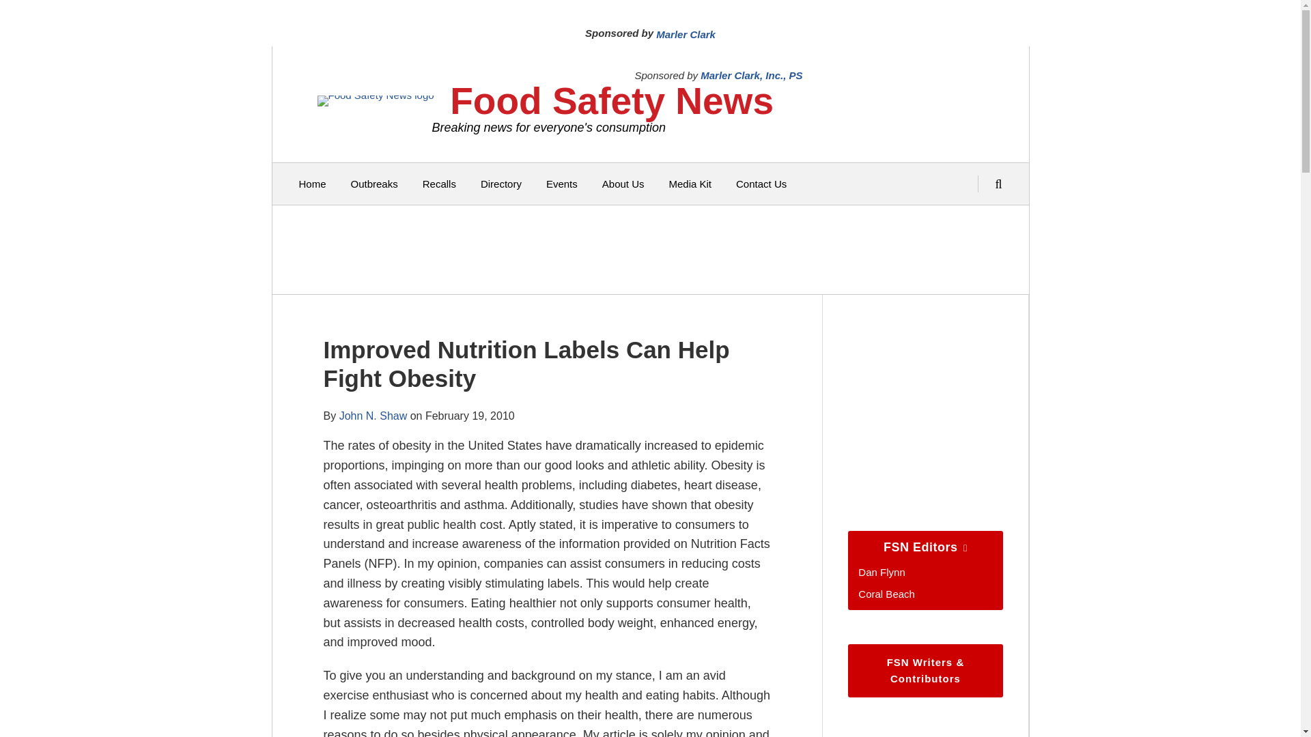 This screenshot has height=737, width=1311. Describe the element at coordinates (611, 101) in the screenshot. I see `Food Safety News` at that location.